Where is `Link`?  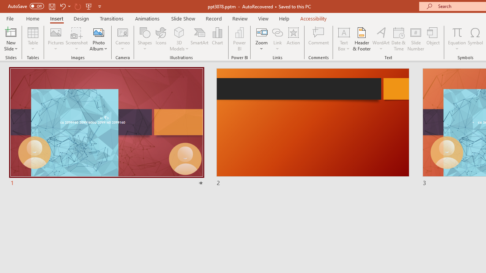
Link is located at coordinates (278, 32).